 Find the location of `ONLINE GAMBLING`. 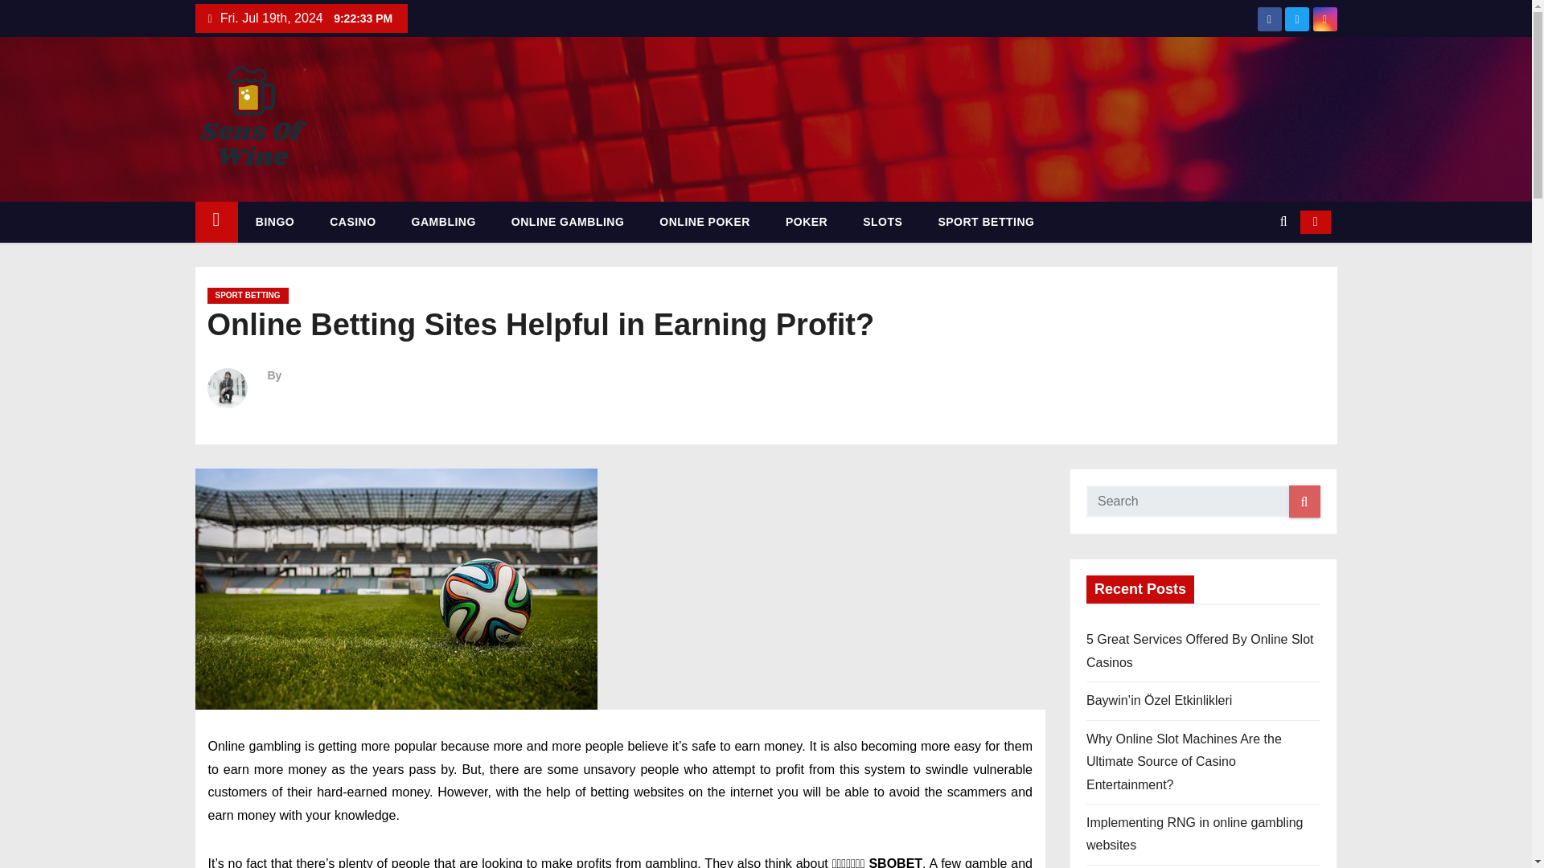

ONLINE GAMBLING is located at coordinates (568, 222).